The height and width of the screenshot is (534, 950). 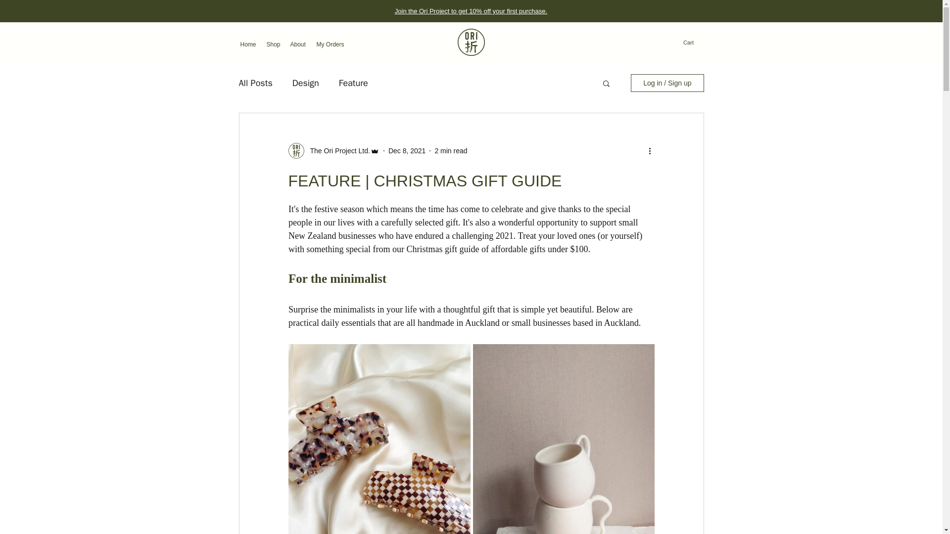 I want to click on Dec 8, 2021, so click(x=407, y=150).